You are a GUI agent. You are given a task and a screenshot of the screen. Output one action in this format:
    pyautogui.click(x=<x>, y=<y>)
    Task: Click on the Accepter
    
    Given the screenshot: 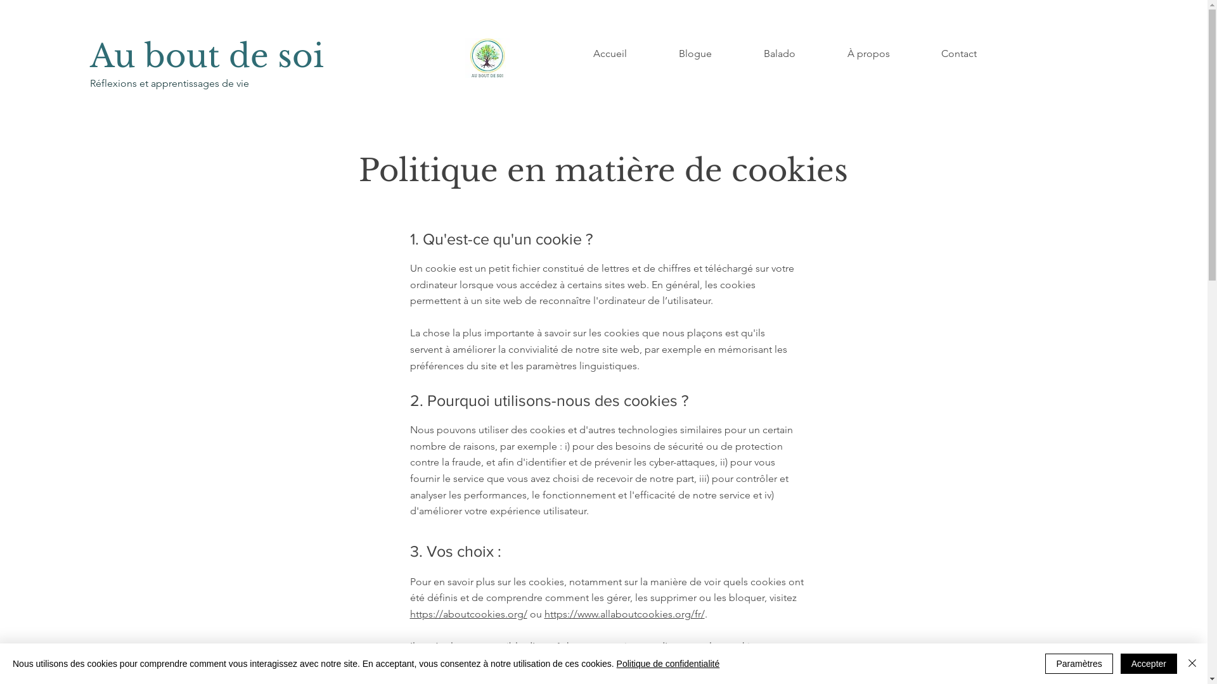 What is the action you would take?
    pyautogui.click(x=1149, y=664)
    